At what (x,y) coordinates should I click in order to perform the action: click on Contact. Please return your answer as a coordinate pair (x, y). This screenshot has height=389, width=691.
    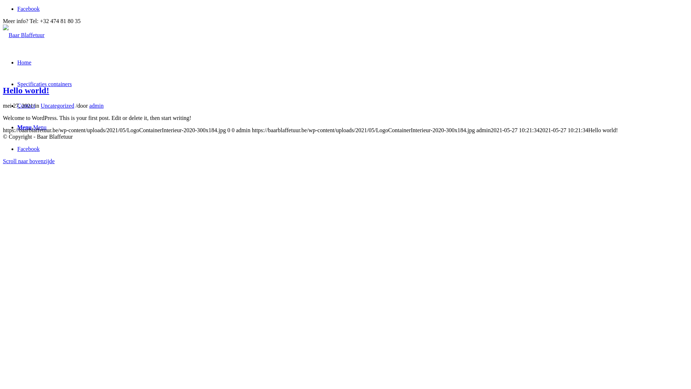
    Looking at the image, I should click on (26, 106).